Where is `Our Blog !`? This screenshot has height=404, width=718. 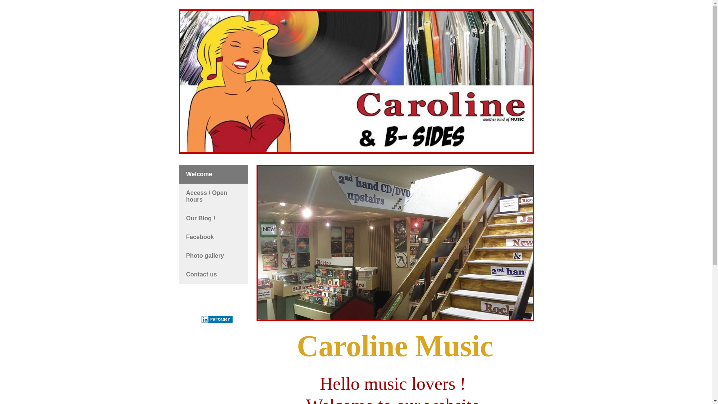 Our Blog ! is located at coordinates (214, 218).